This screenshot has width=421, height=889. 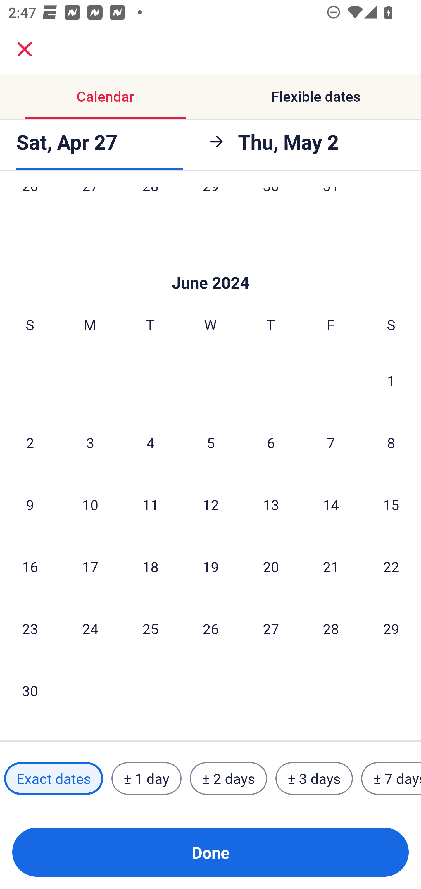 I want to click on 12 Wednesday, June 12, 2024, so click(x=210, y=504).